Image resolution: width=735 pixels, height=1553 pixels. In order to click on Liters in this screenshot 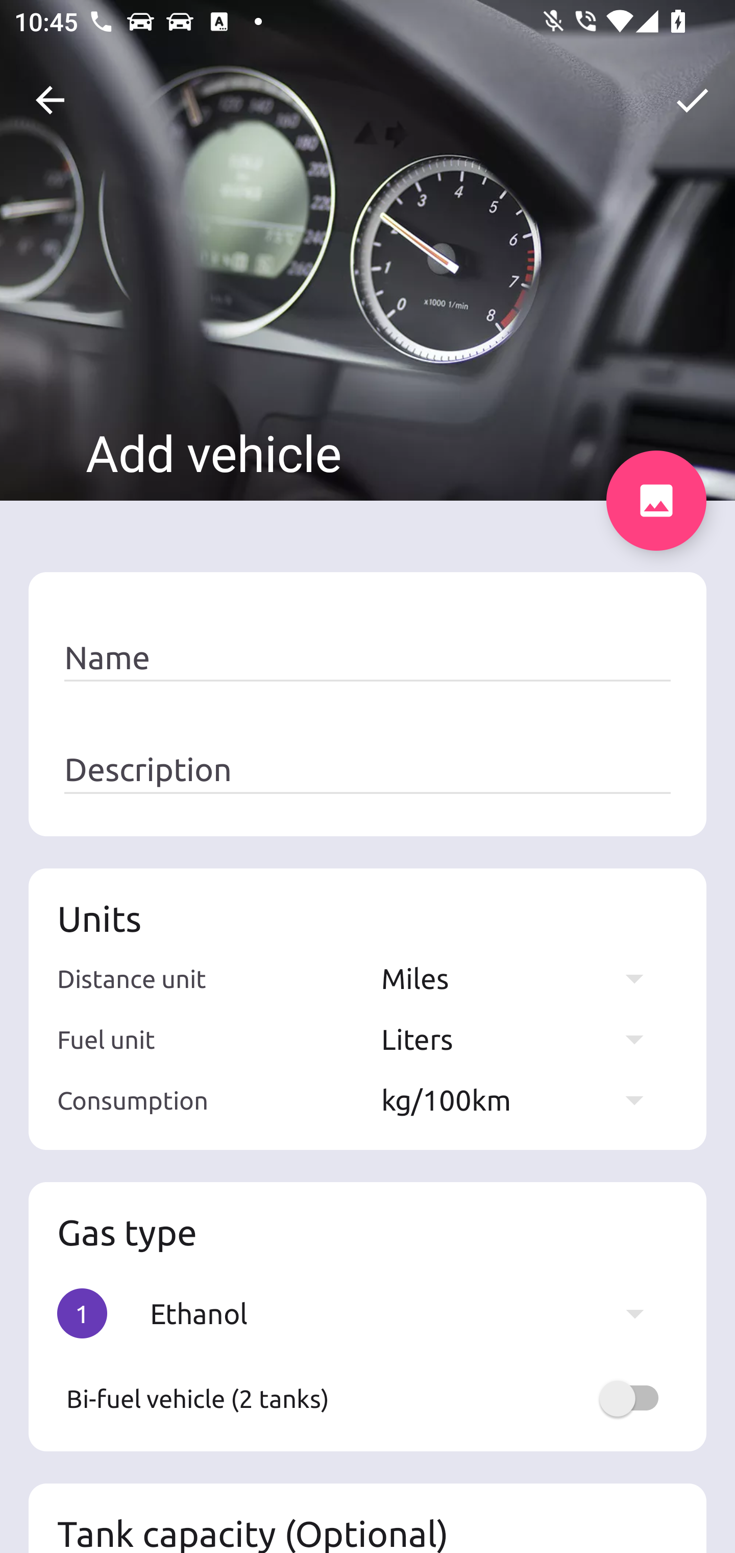, I will do `click(522, 1039)`.